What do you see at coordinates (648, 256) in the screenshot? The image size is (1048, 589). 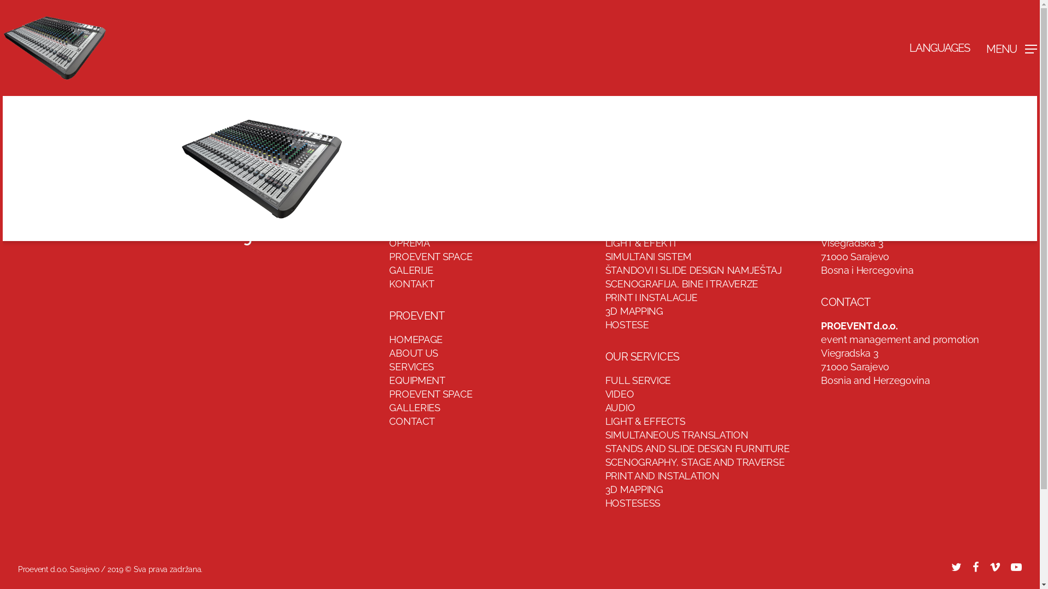 I see `SIMULTANI SISTEM` at bounding box center [648, 256].